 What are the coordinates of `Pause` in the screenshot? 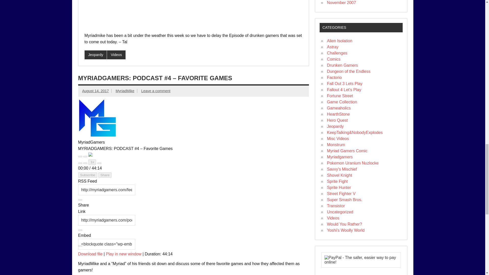 It's located at (85, 156).